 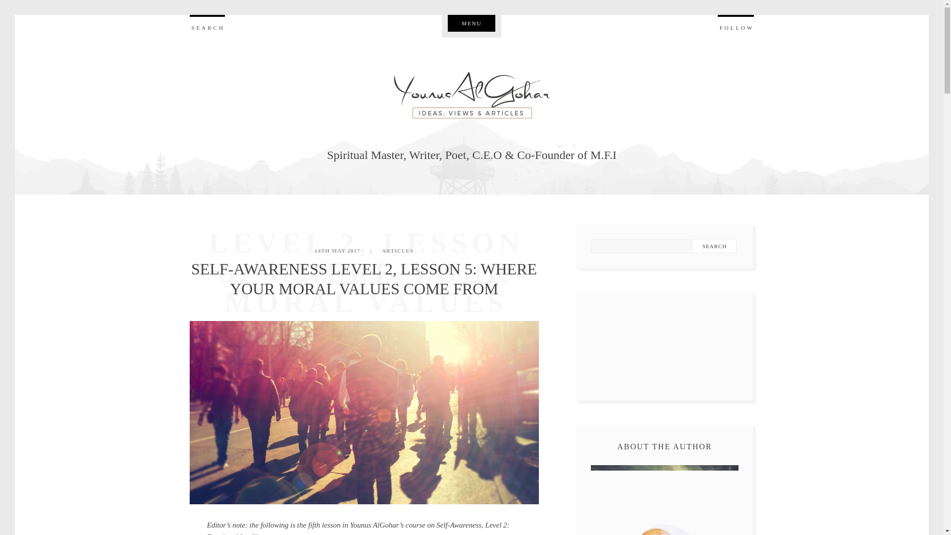 I want to click on Search, so click(x=714, y=246).